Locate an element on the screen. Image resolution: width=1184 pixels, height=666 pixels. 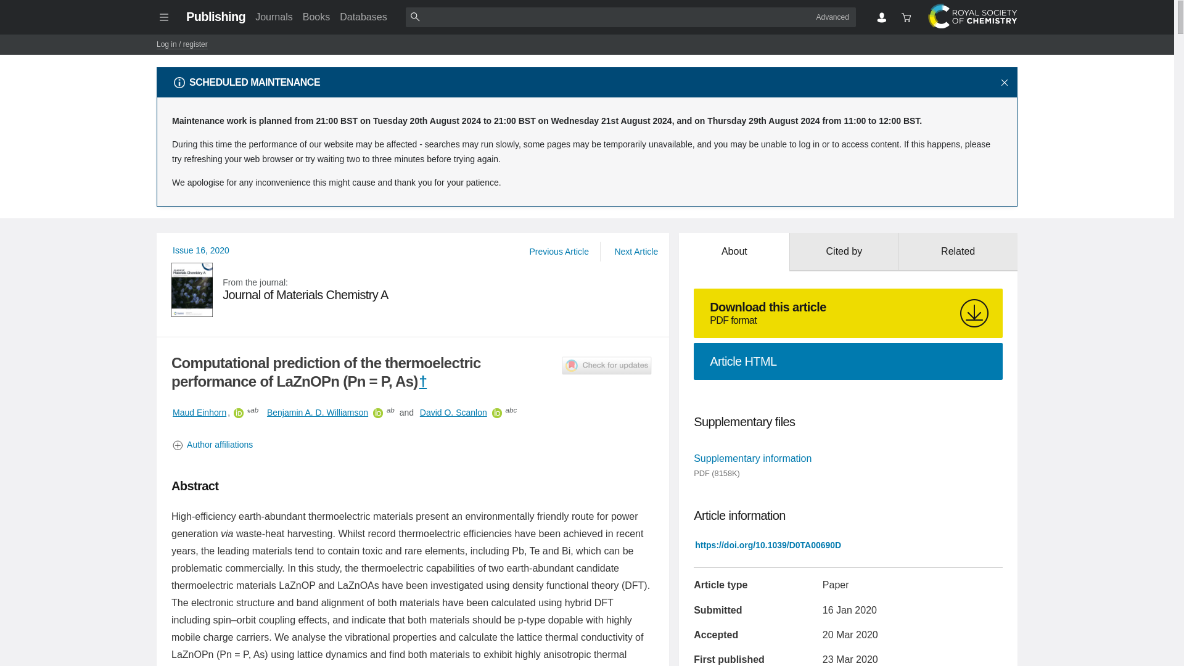
Author affiliations is located at coordinates (413, 445).